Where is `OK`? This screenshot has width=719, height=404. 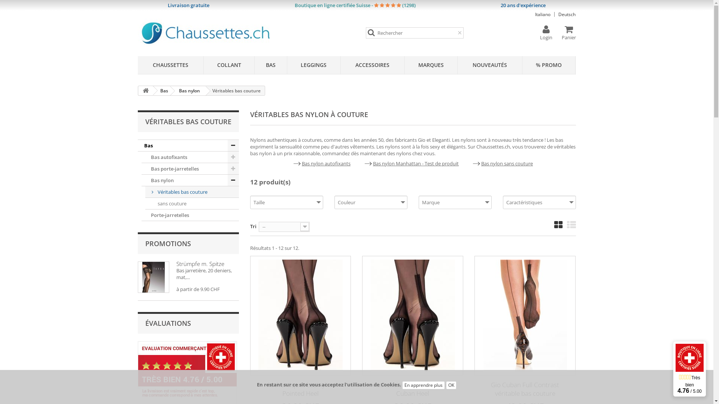
OK is located at coordinates (451, 385).